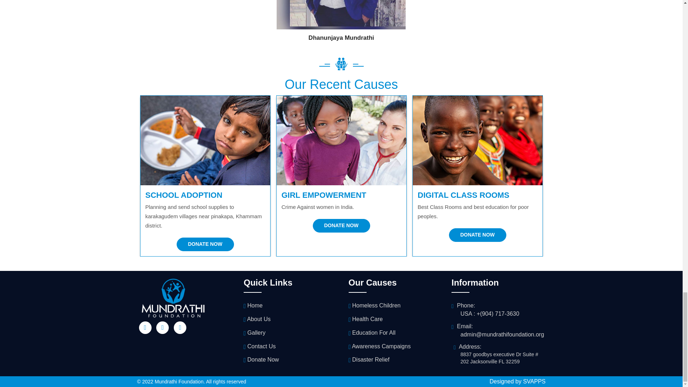 Image resolution: width=688 pixels, height=387 pixels. Describe the element at coordinates (205, 244) in the screenshot. I see `DONATE NOW` at that location.